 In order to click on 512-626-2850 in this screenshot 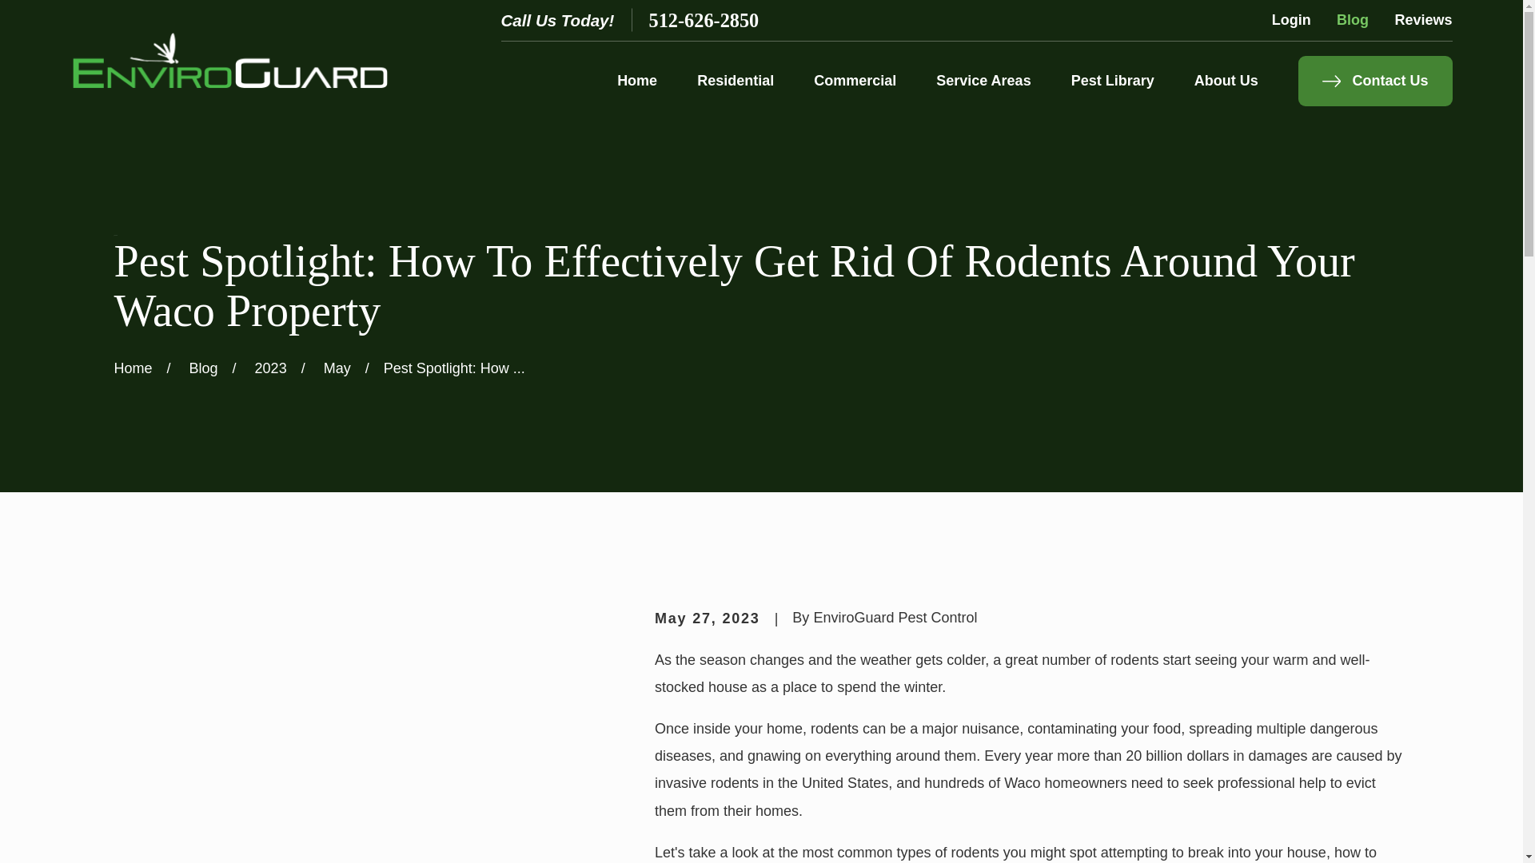, I will do `click(704, 19)`.